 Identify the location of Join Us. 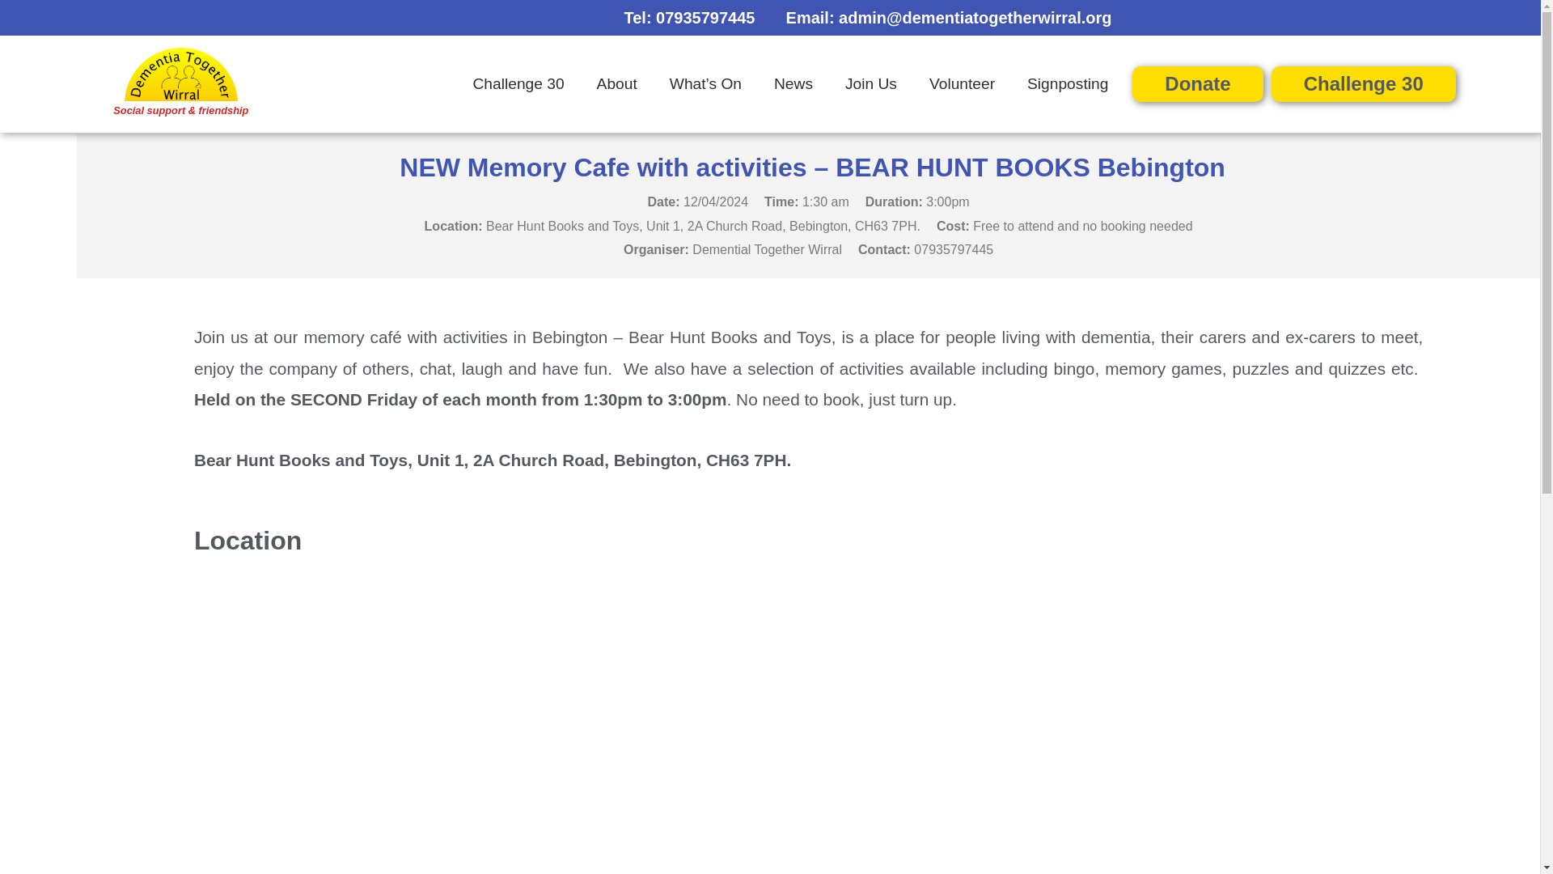
(870, 84).